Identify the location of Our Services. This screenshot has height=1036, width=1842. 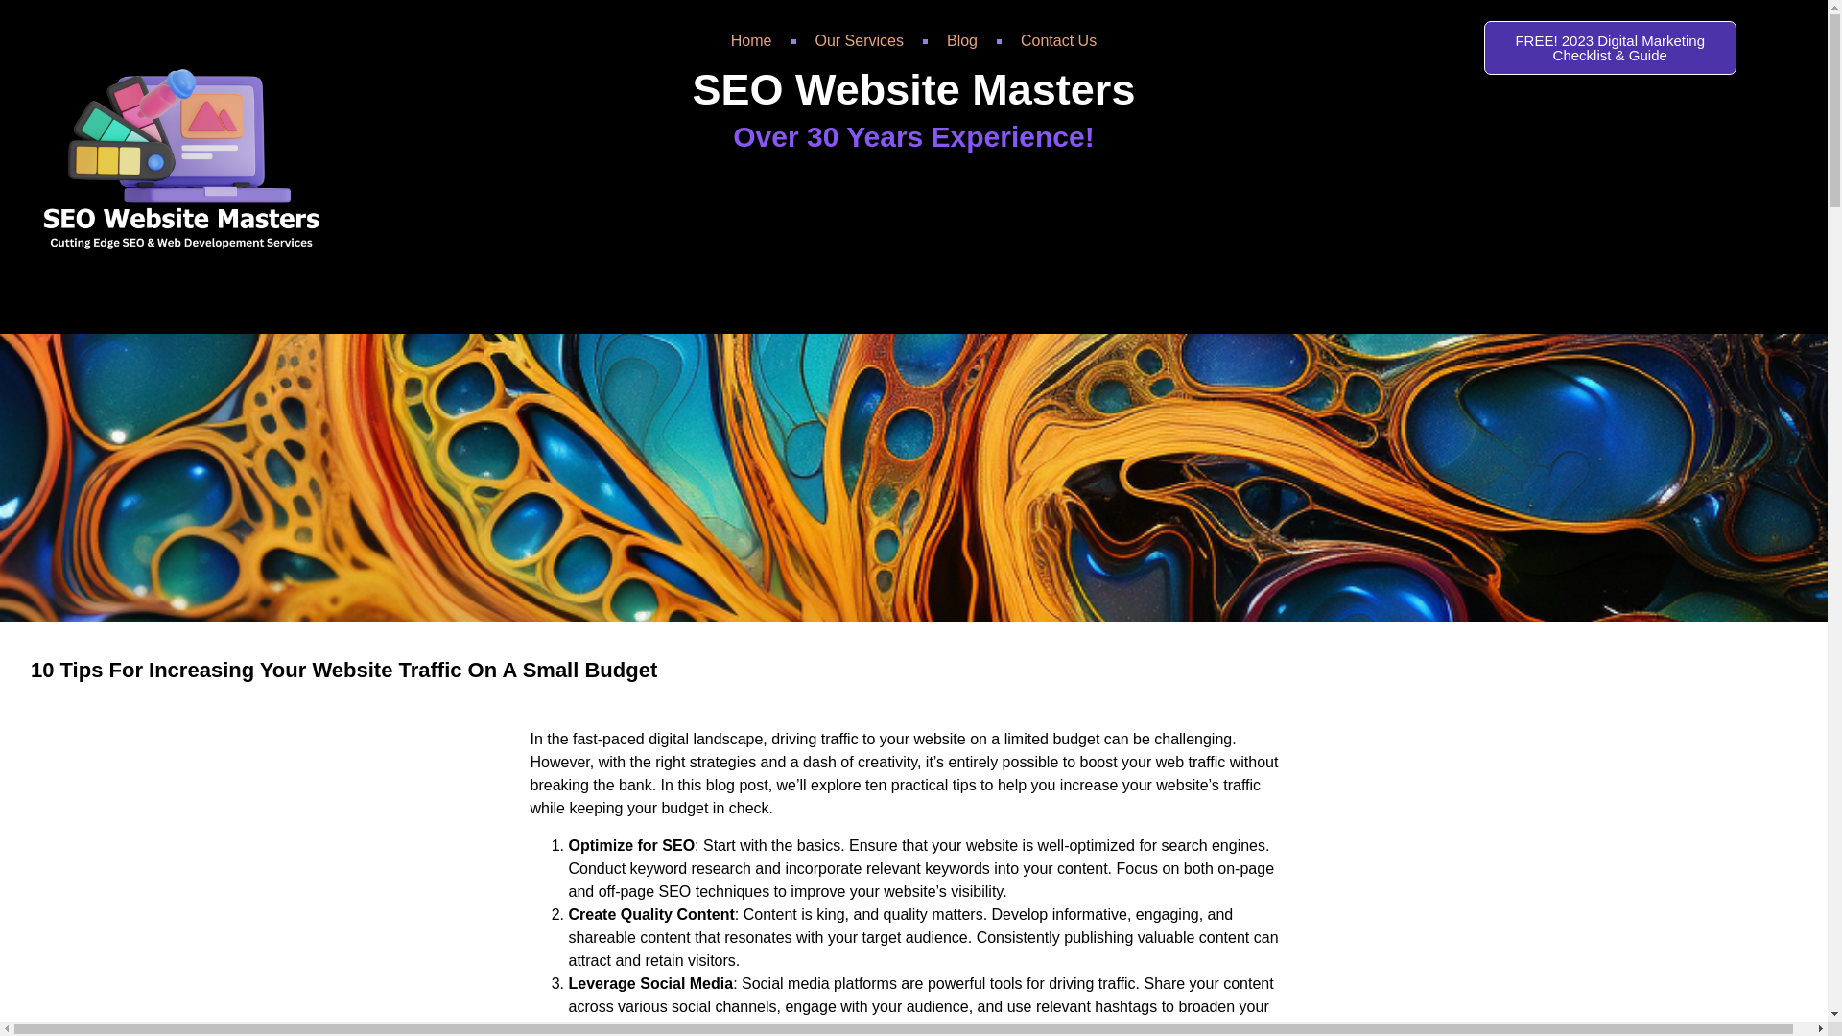
(859, 40).